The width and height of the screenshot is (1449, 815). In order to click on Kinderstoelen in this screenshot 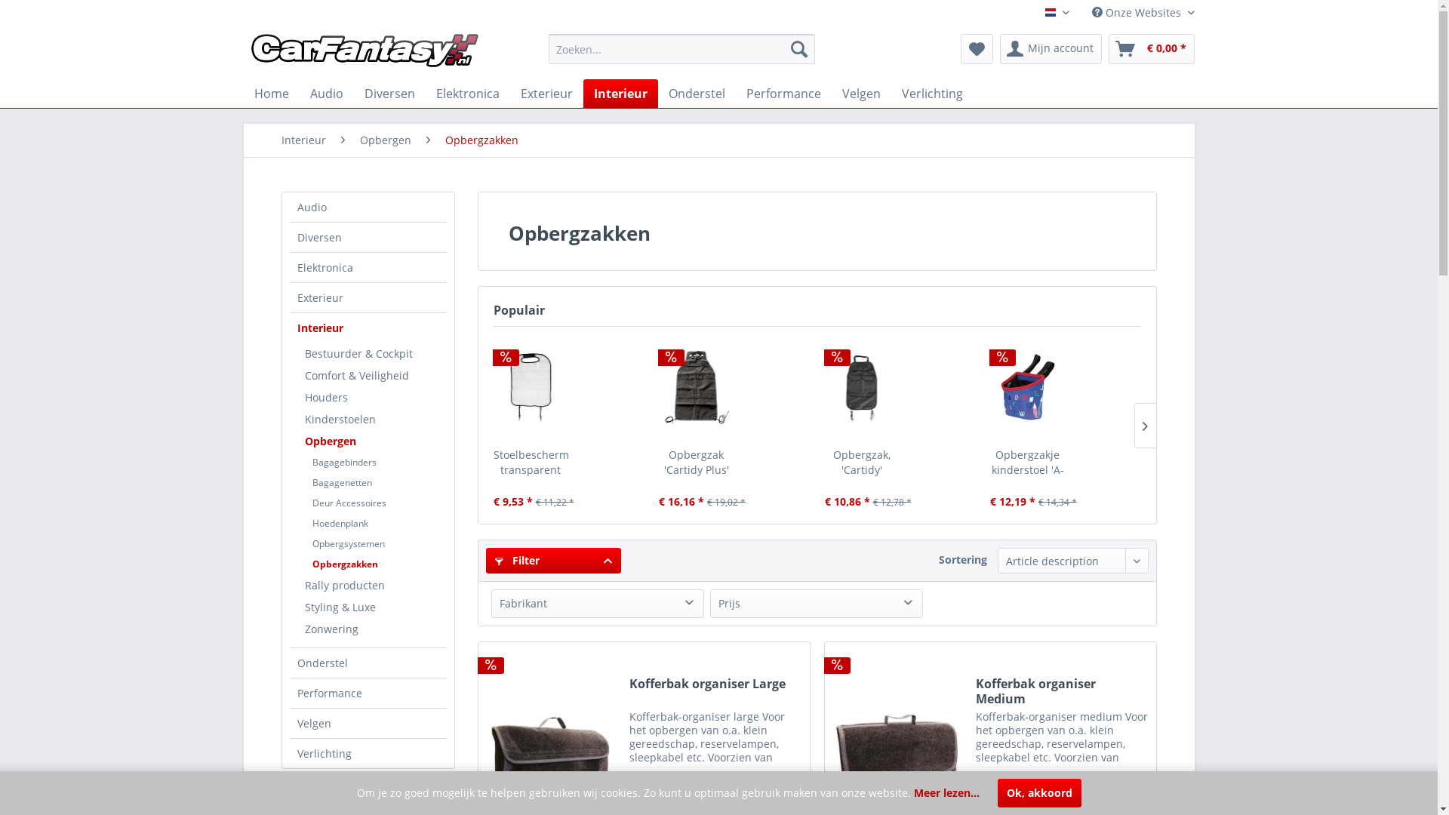, I will do `click(372, 420)`.